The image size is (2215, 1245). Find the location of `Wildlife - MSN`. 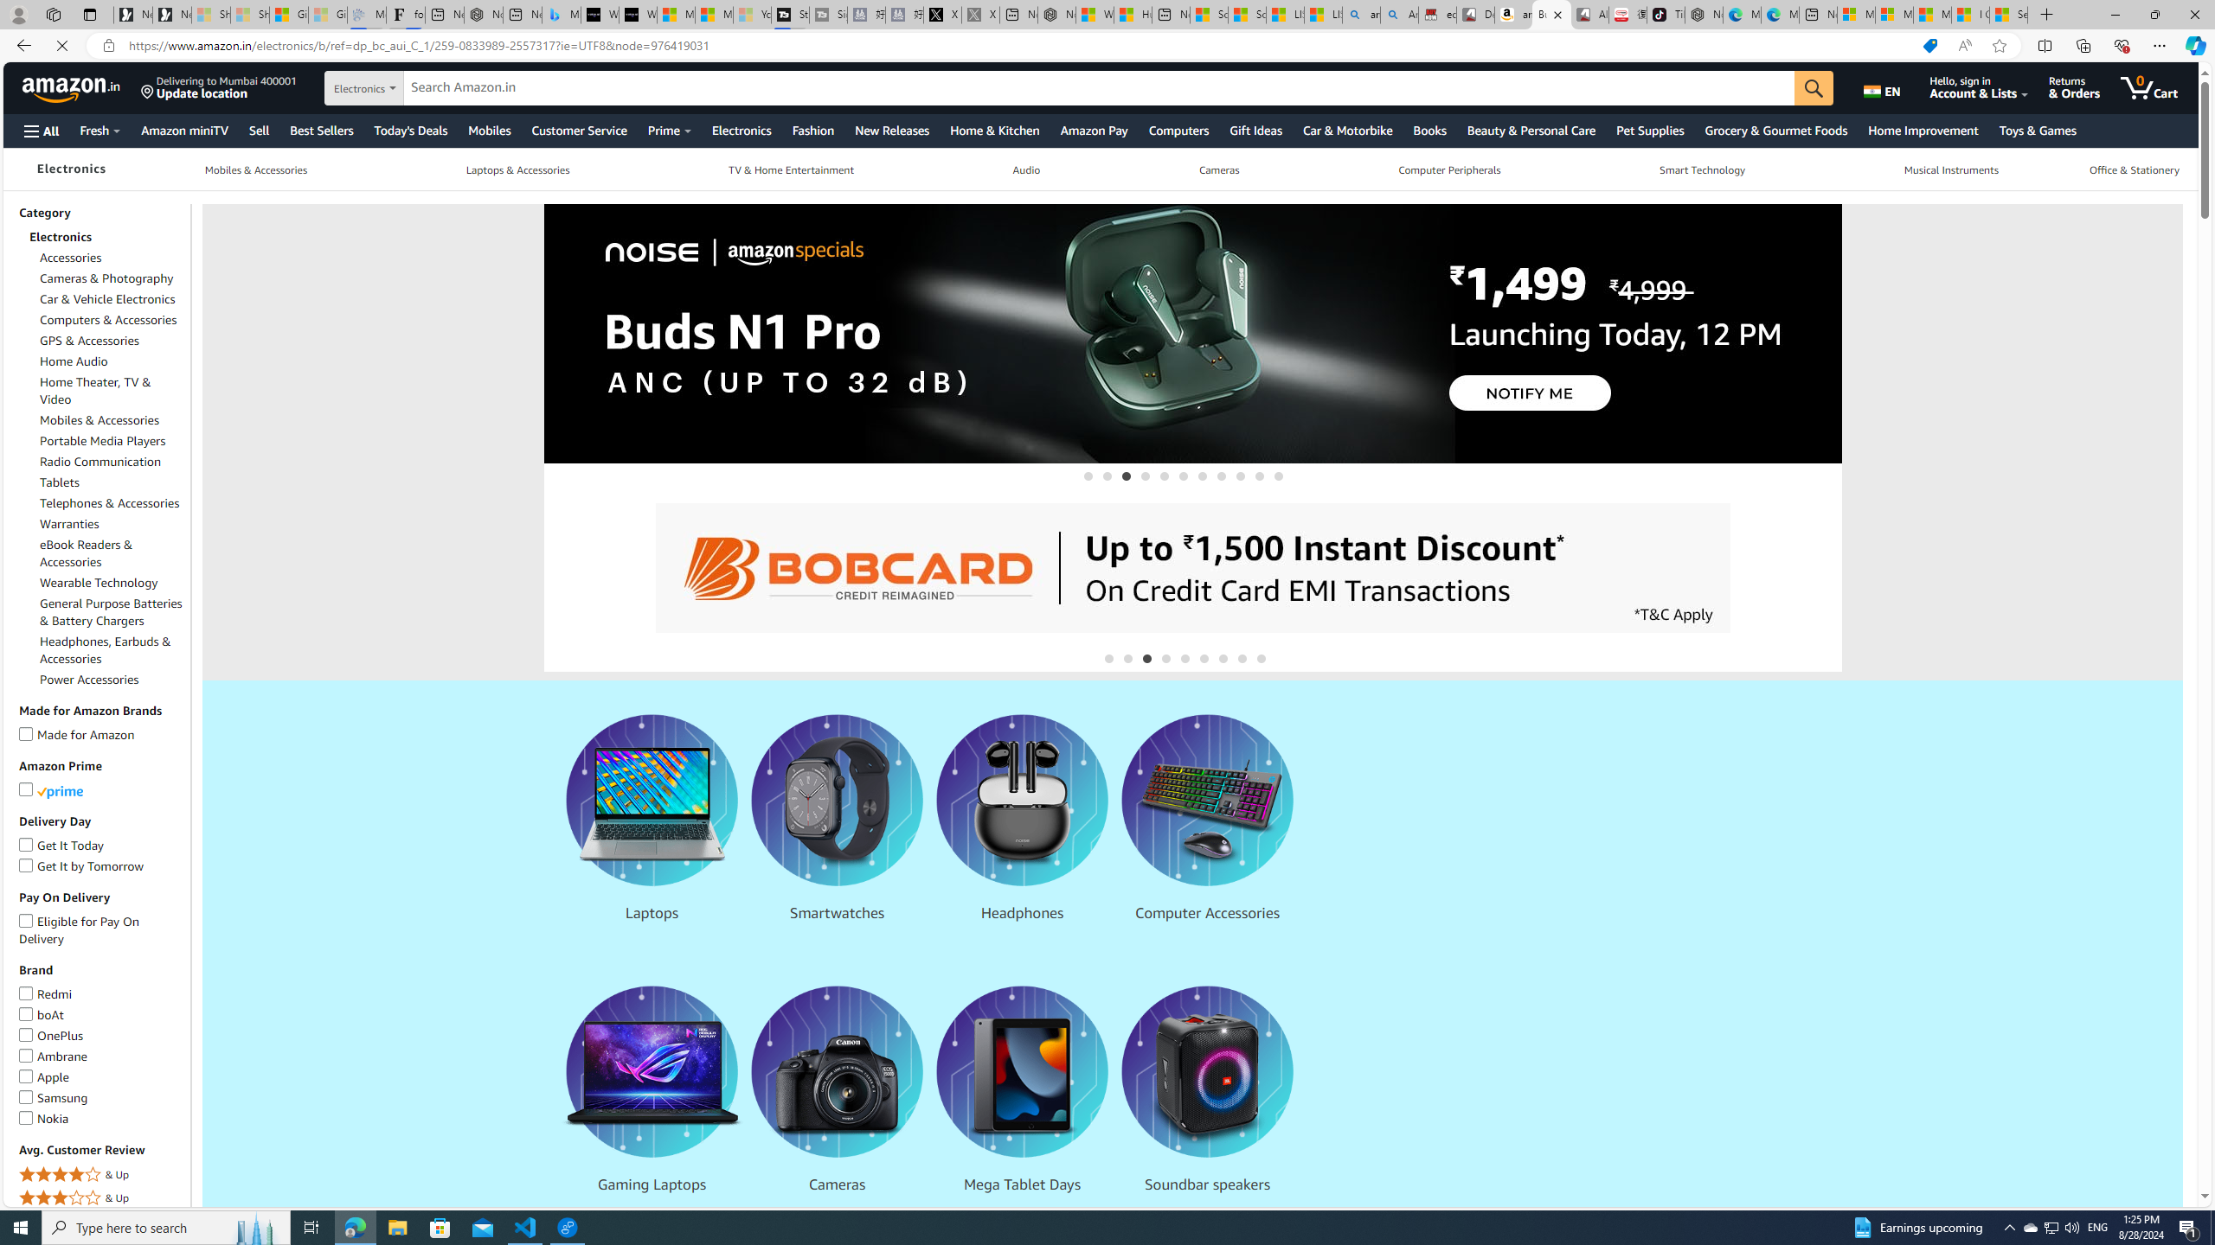

Wildlife - MSN is located at coordinates (1094, 15).